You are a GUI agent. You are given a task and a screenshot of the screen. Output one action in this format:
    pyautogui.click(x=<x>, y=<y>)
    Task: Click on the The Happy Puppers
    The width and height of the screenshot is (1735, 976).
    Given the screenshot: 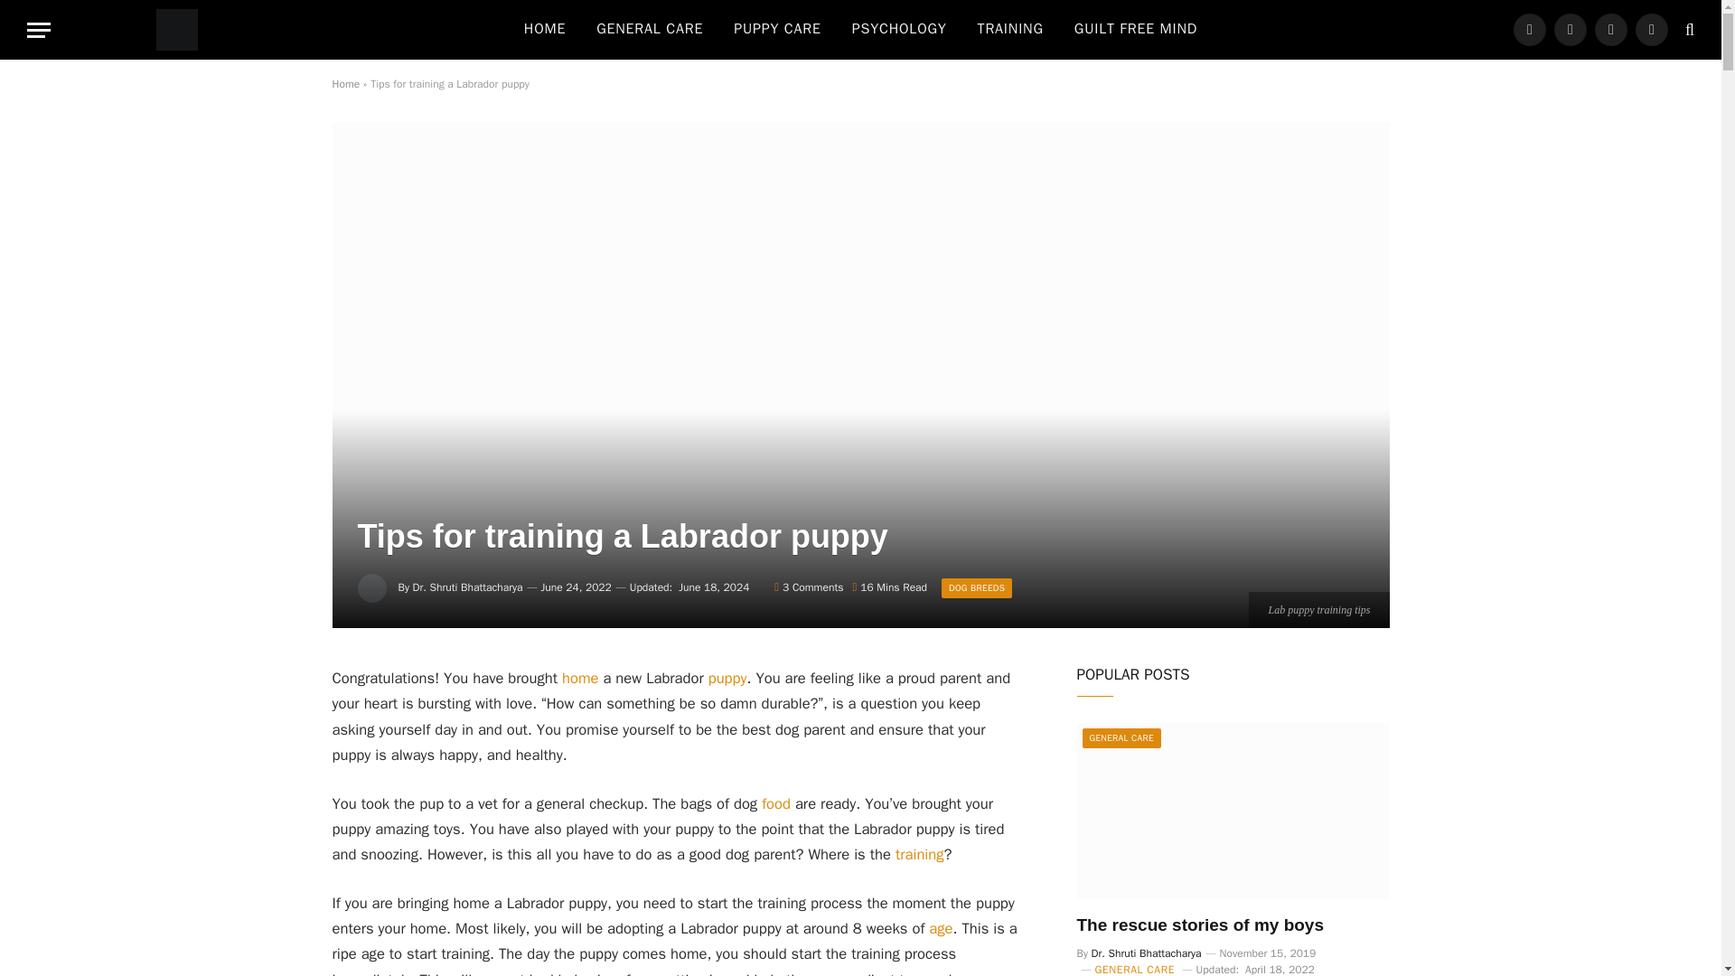 What is the action you would take?
    pyautogui.click(x=177, y=29)
    